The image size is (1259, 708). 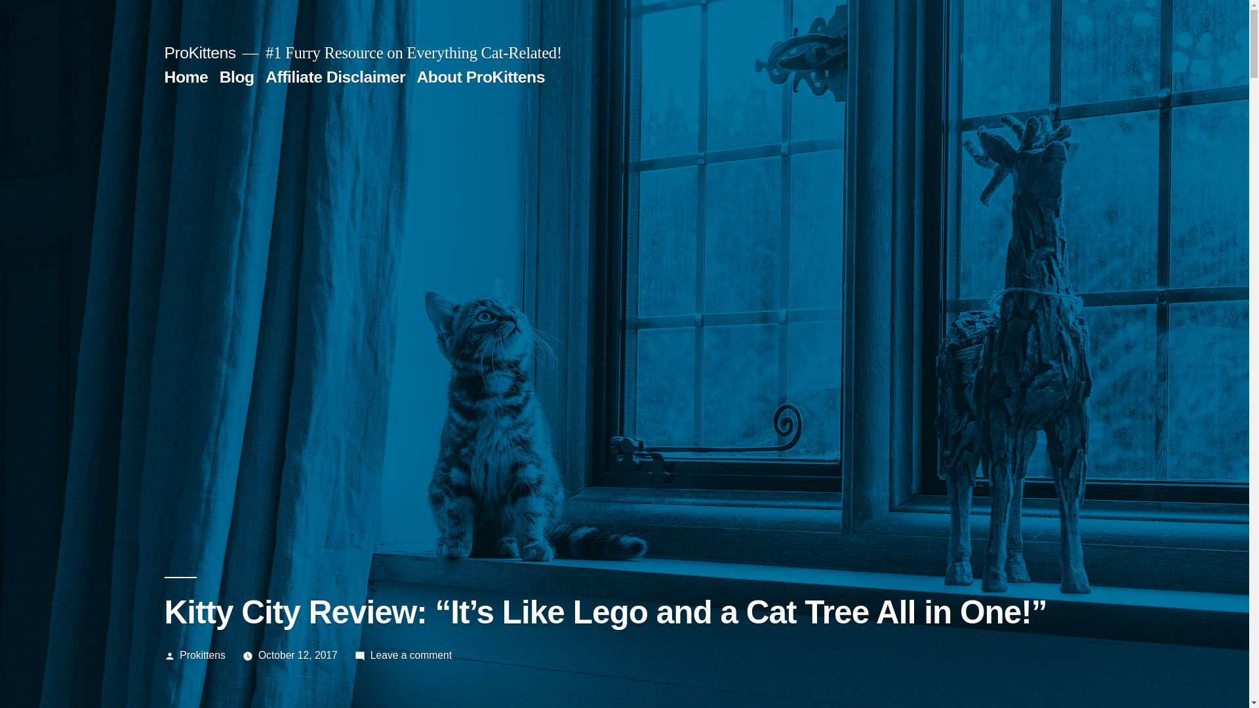 I want to click on October 12, 2017, so click(x=298, y=655).